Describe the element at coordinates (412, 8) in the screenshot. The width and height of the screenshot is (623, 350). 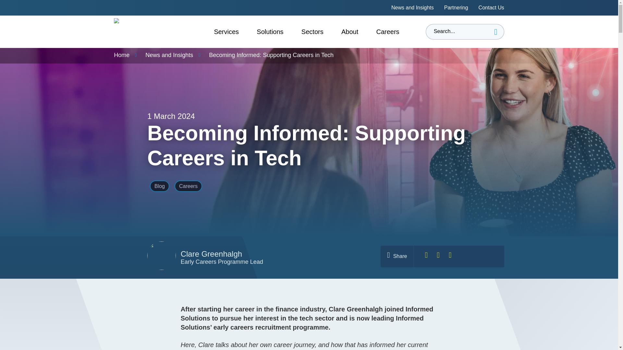
I see `News and Insights` at that location.